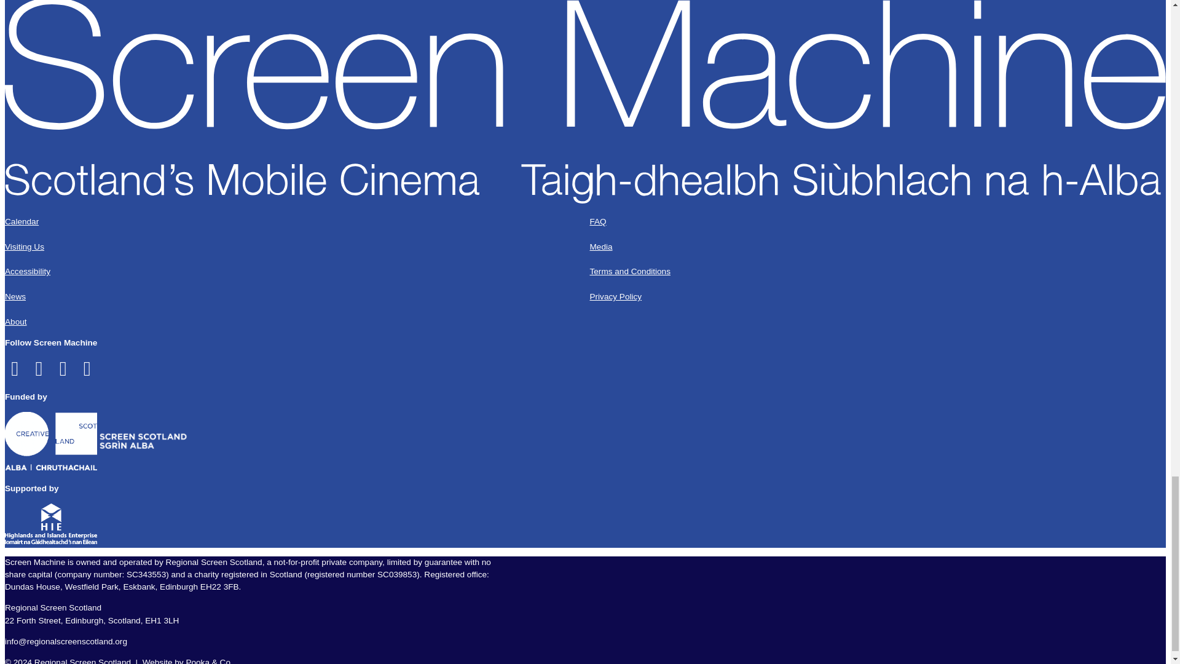 The image size is (1180, 664). What do you see at coordinates (27, 272) in the screenshot?
I see `Accessibility` at bounding box center [27, 272].